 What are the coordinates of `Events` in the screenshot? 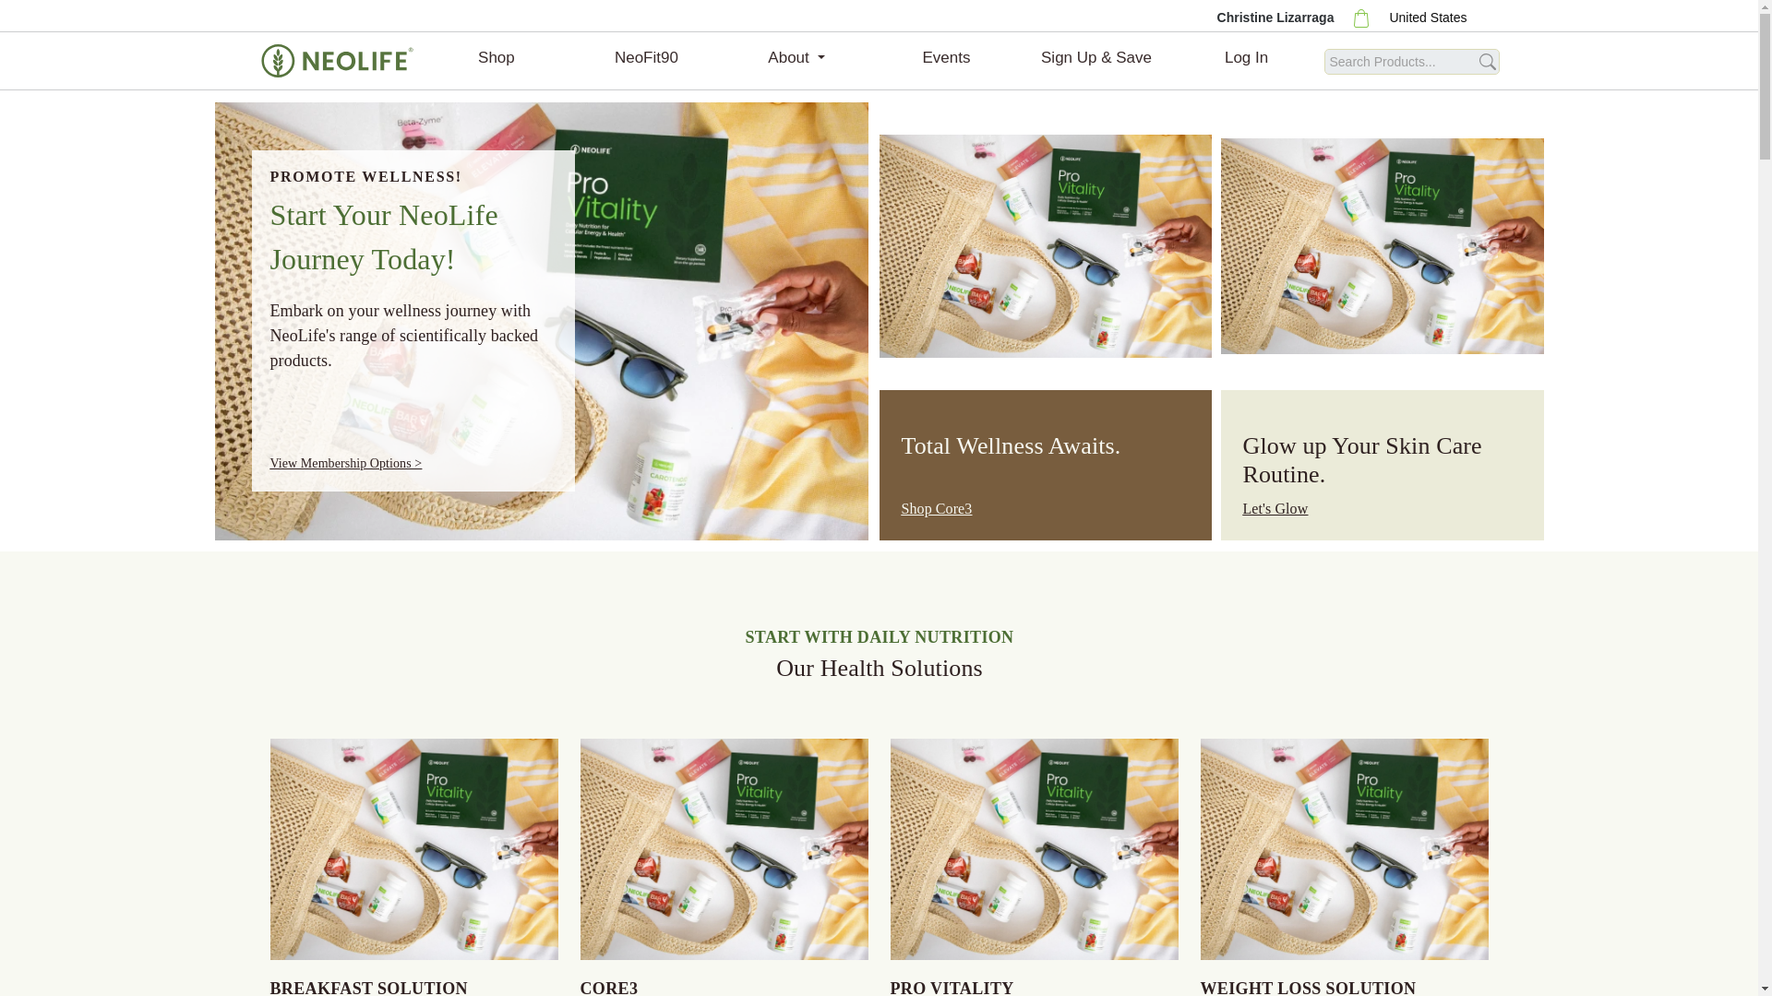 It's located at (946, 61).